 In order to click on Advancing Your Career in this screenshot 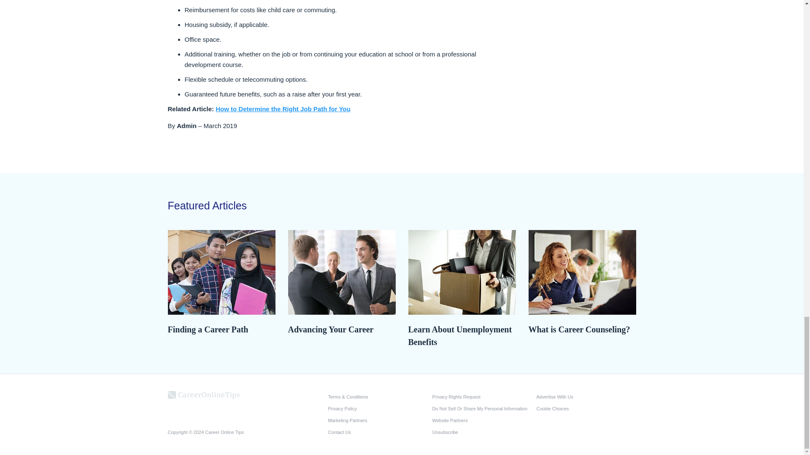, I will do `click(341, 329)`.